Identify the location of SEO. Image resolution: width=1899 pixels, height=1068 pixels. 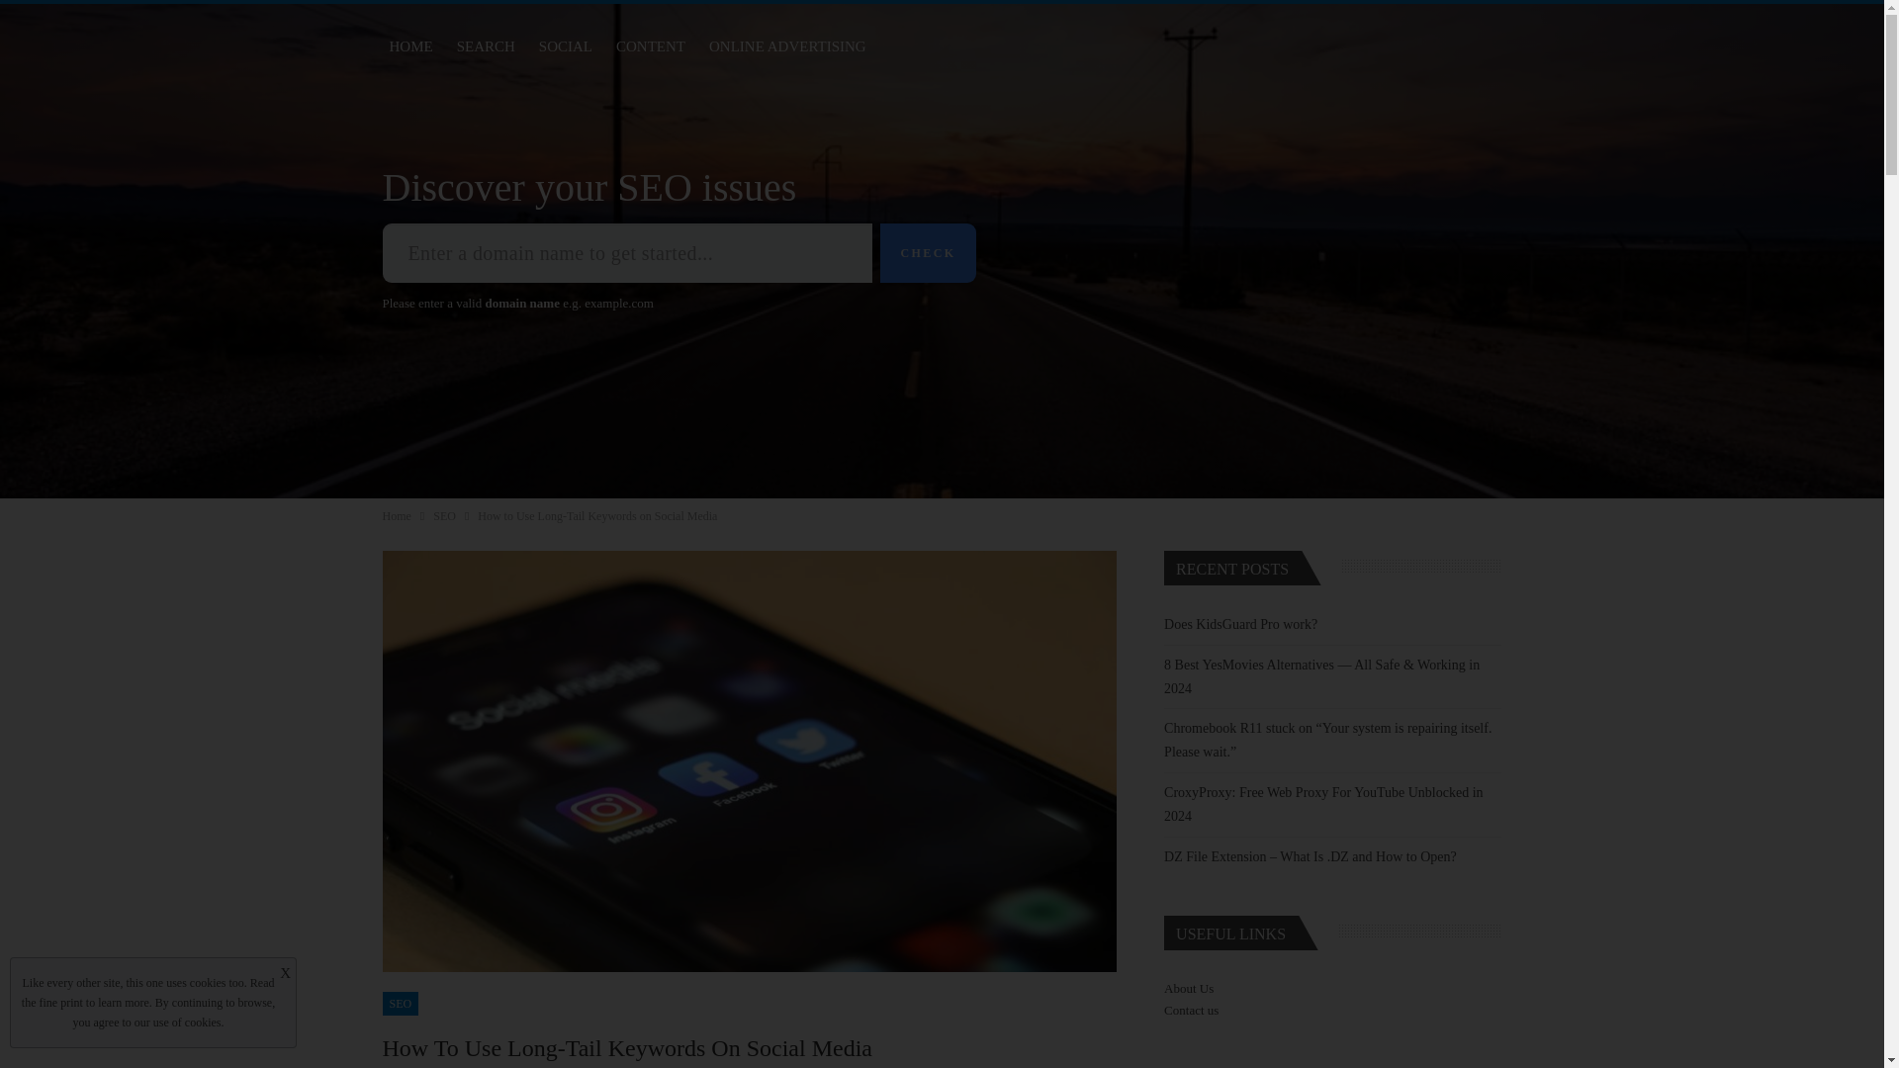
(443, 516).